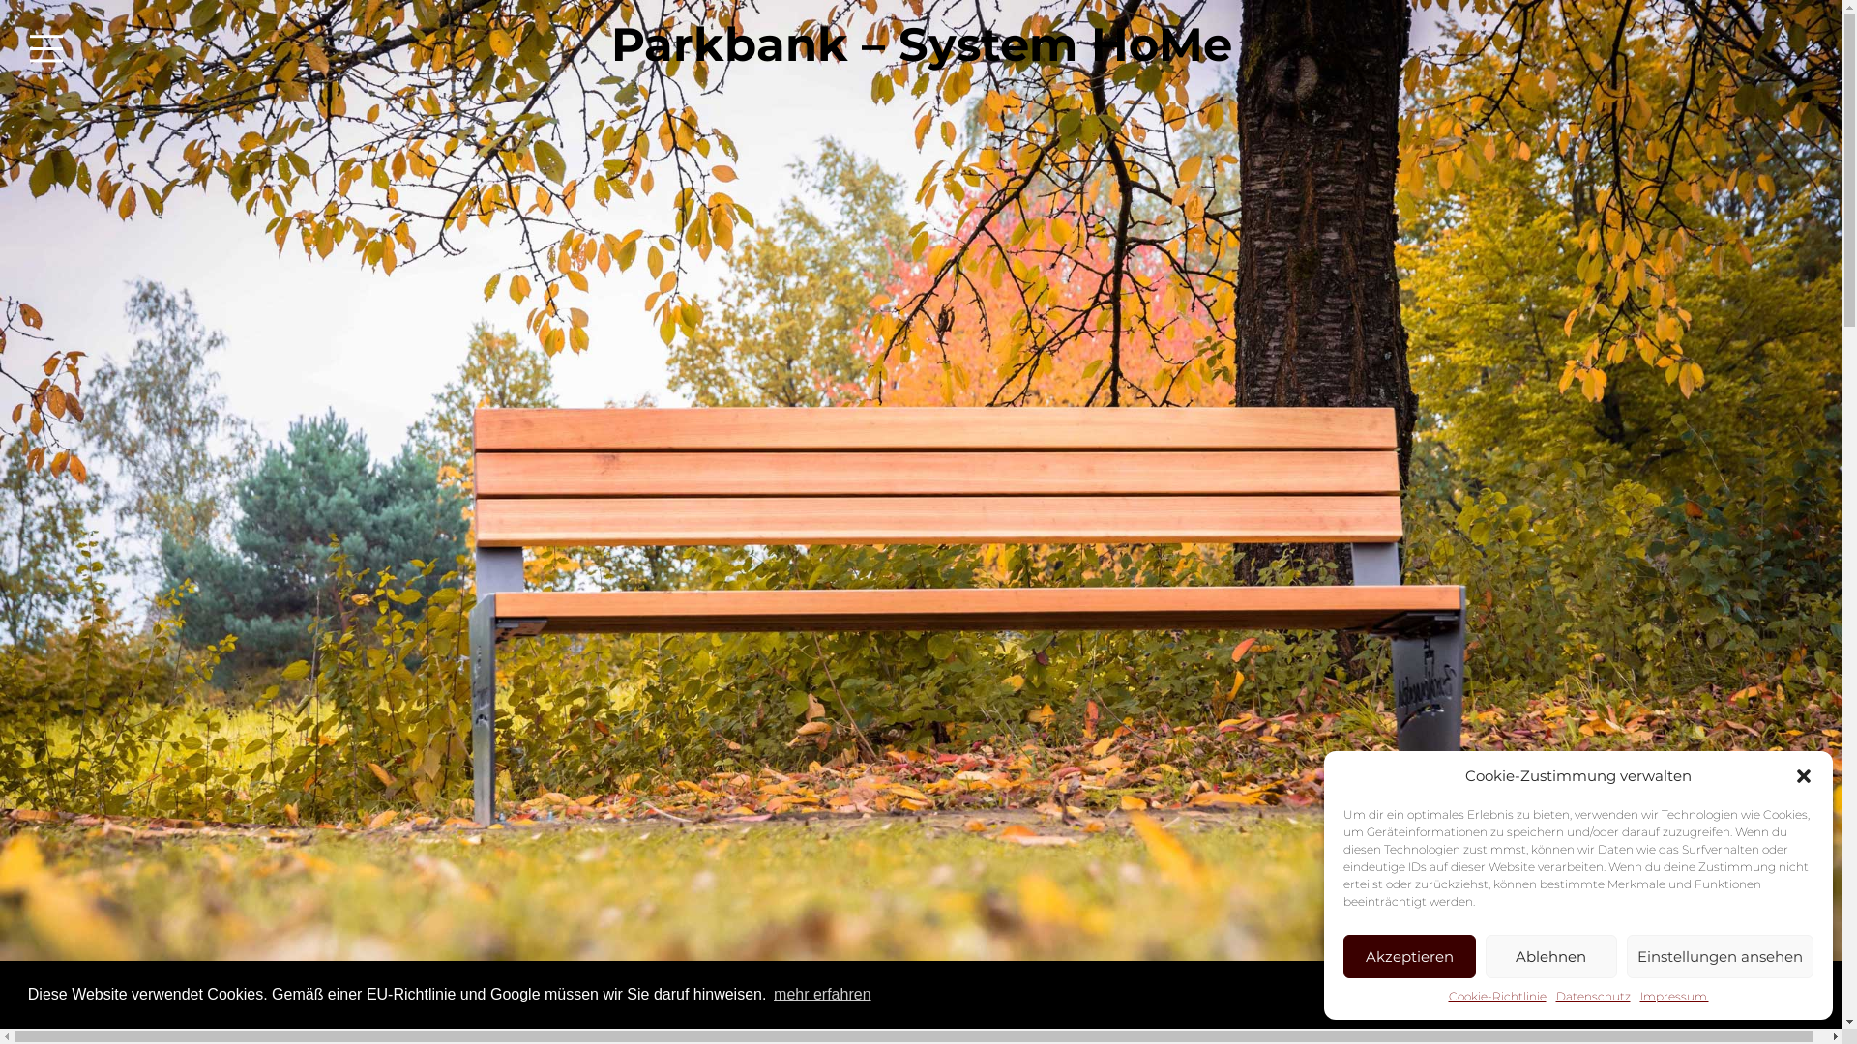 The width and height of the screenshot is (1857, 1044). I want to click on mehr erfahren, so click(822, 995).